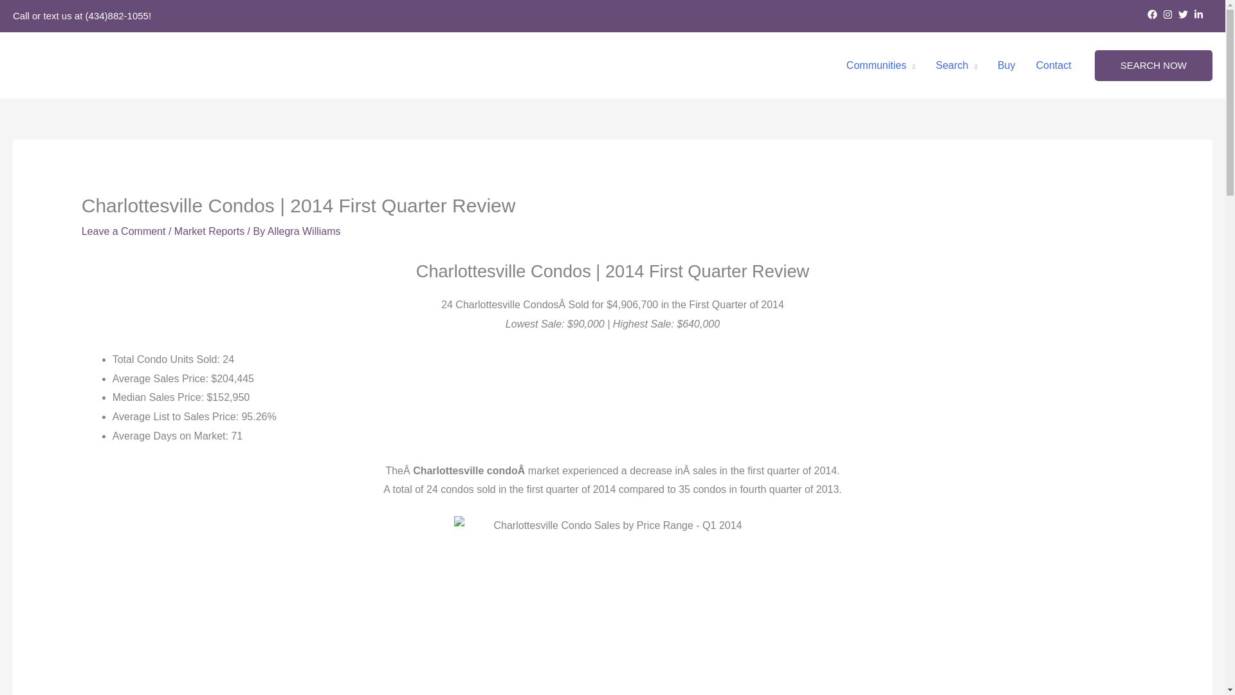  Describe the element at coordinates (613, 606) in the screenshot. I see `Charlottesville Condo Sales by Price Range - Q1 2014` at that location.